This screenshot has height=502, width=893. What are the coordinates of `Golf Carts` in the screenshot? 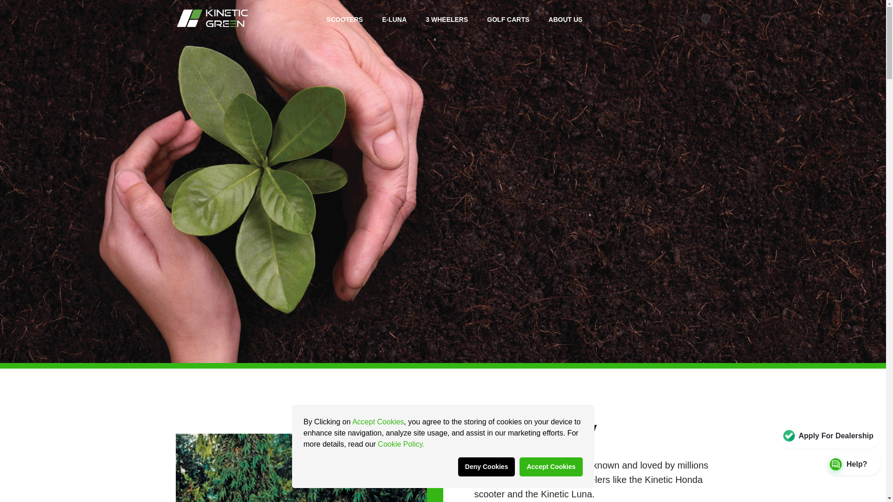 It's located at (508, 19).